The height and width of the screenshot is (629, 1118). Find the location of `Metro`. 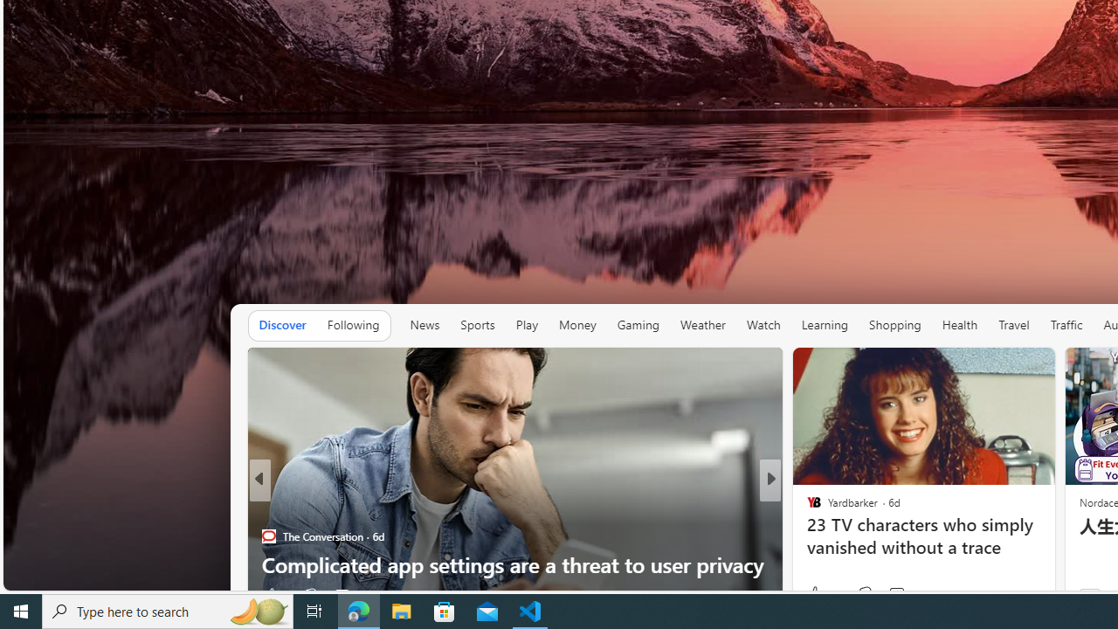

Metro is located at coordinates (806, 508).